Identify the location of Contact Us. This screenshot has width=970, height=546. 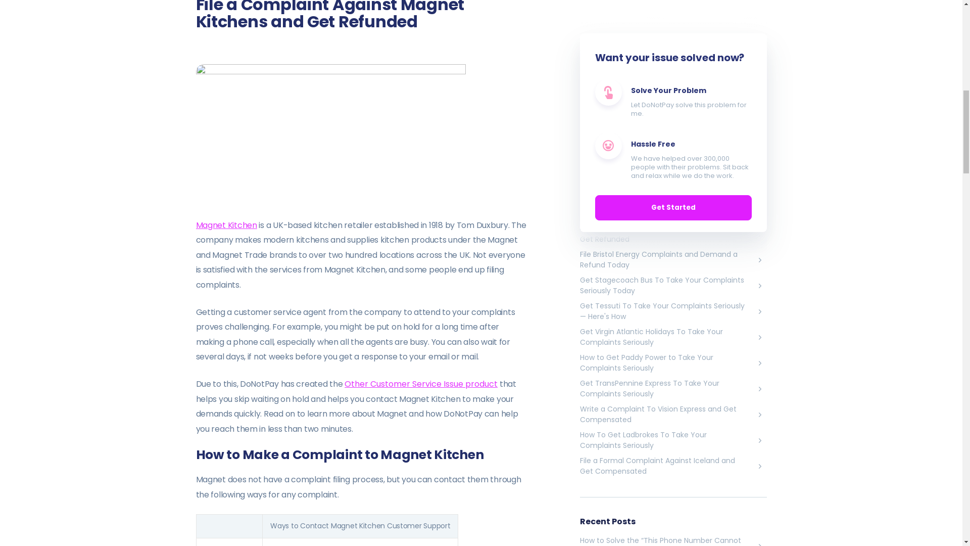
(289, 545).